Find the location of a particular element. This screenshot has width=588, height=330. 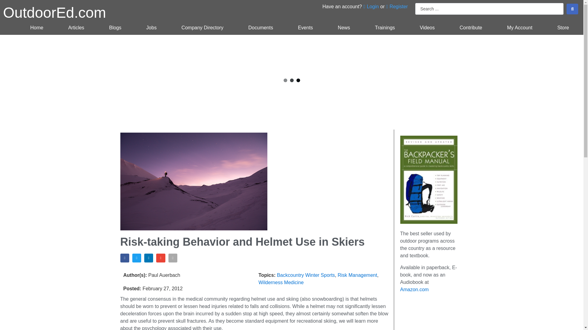

News is located at coordinates (344, 28).